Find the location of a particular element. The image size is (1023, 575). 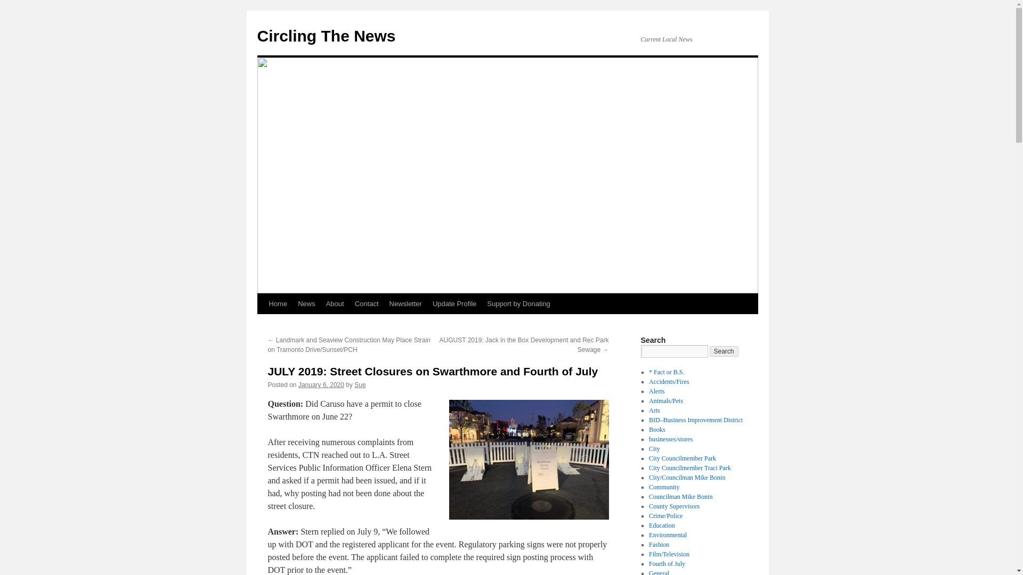

About is located at coordinates (335, 303).